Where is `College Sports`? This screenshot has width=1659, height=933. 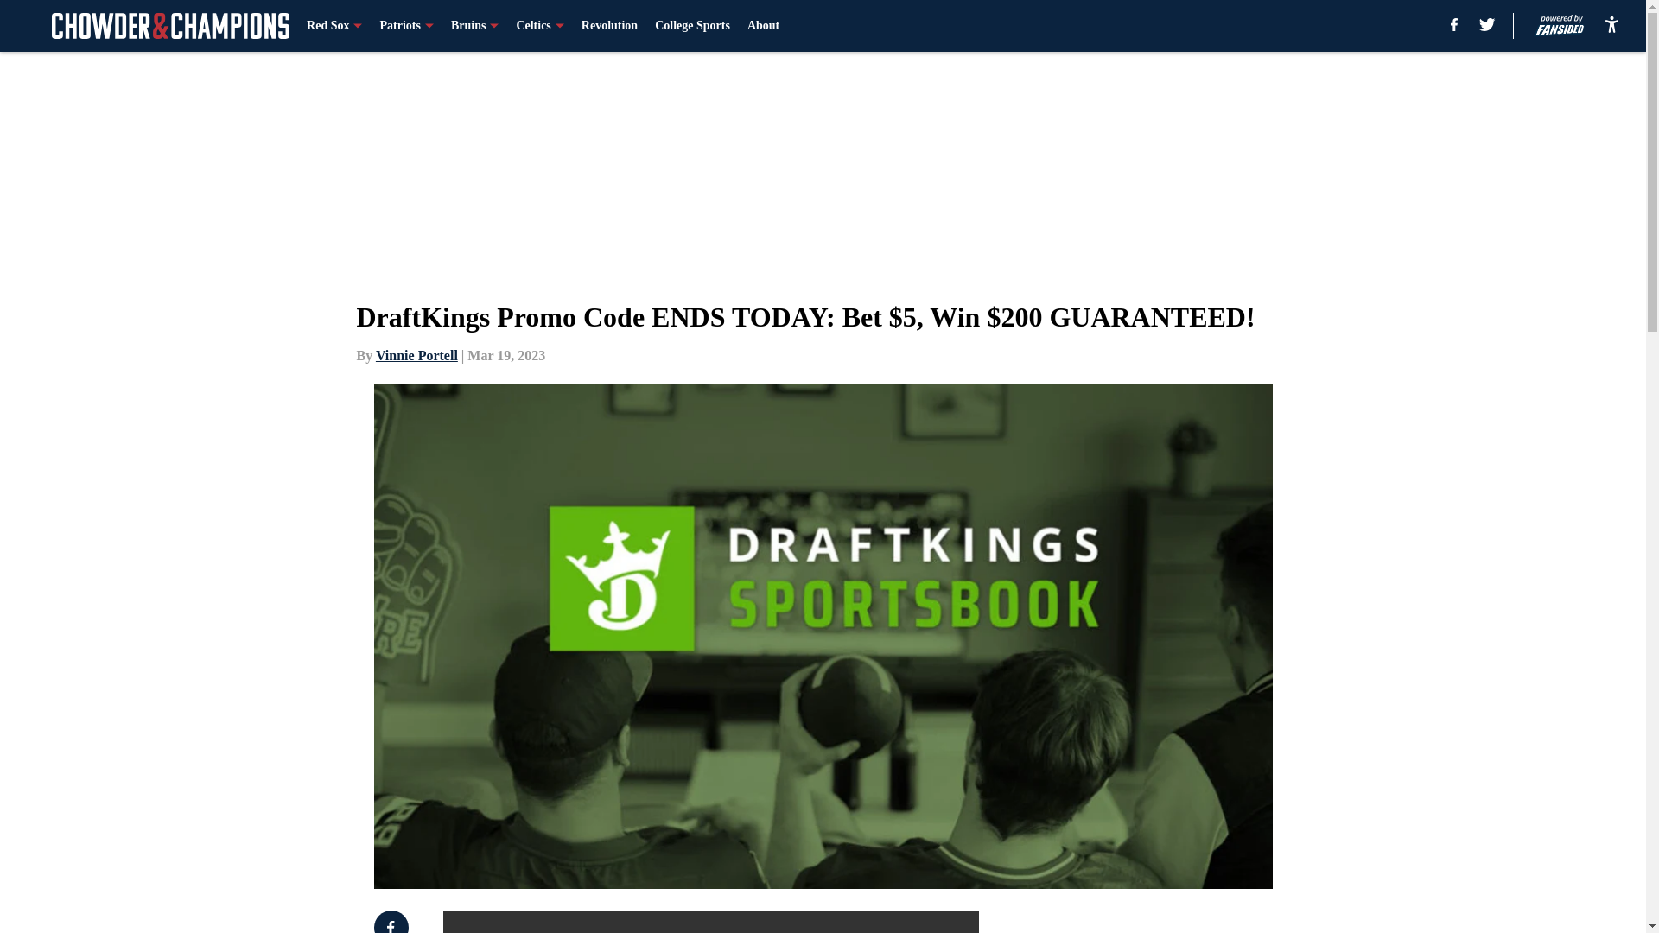
College Sports is located at coordinates (692, 26).